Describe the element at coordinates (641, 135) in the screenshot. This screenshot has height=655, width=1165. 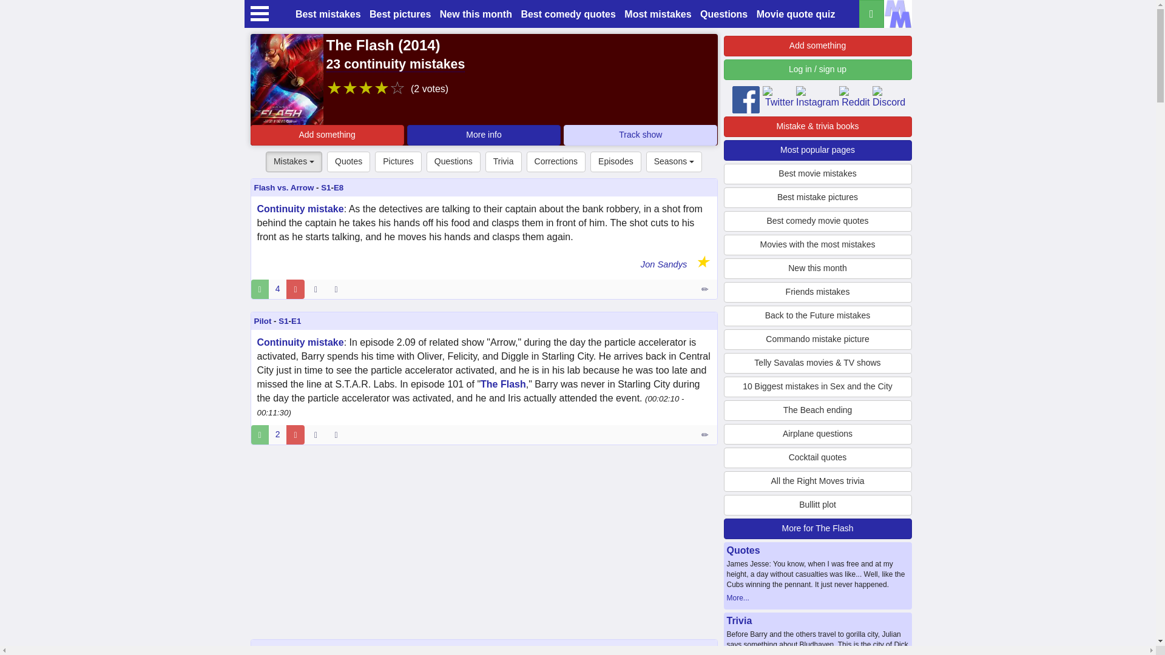
I see `The Flash on next-episode.net` at that location.